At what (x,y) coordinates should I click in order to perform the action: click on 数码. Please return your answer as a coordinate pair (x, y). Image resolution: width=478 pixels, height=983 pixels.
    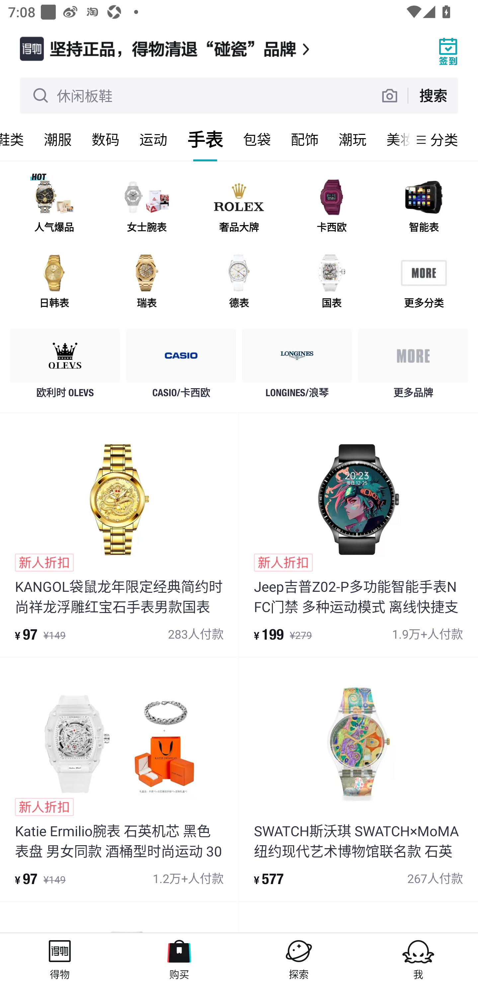
    Looking at the image, I should click on (106, 139).